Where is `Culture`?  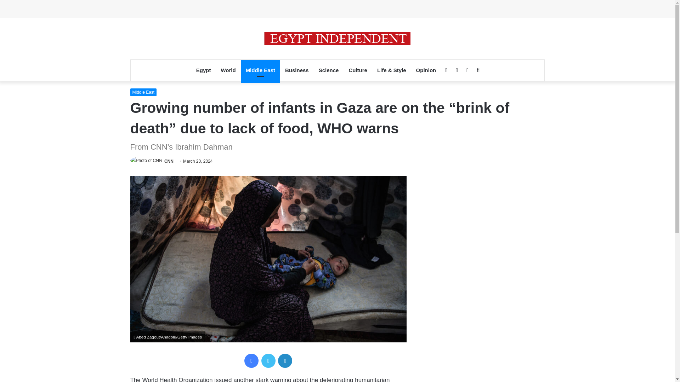
Culture is located at coordinates (358, 70).